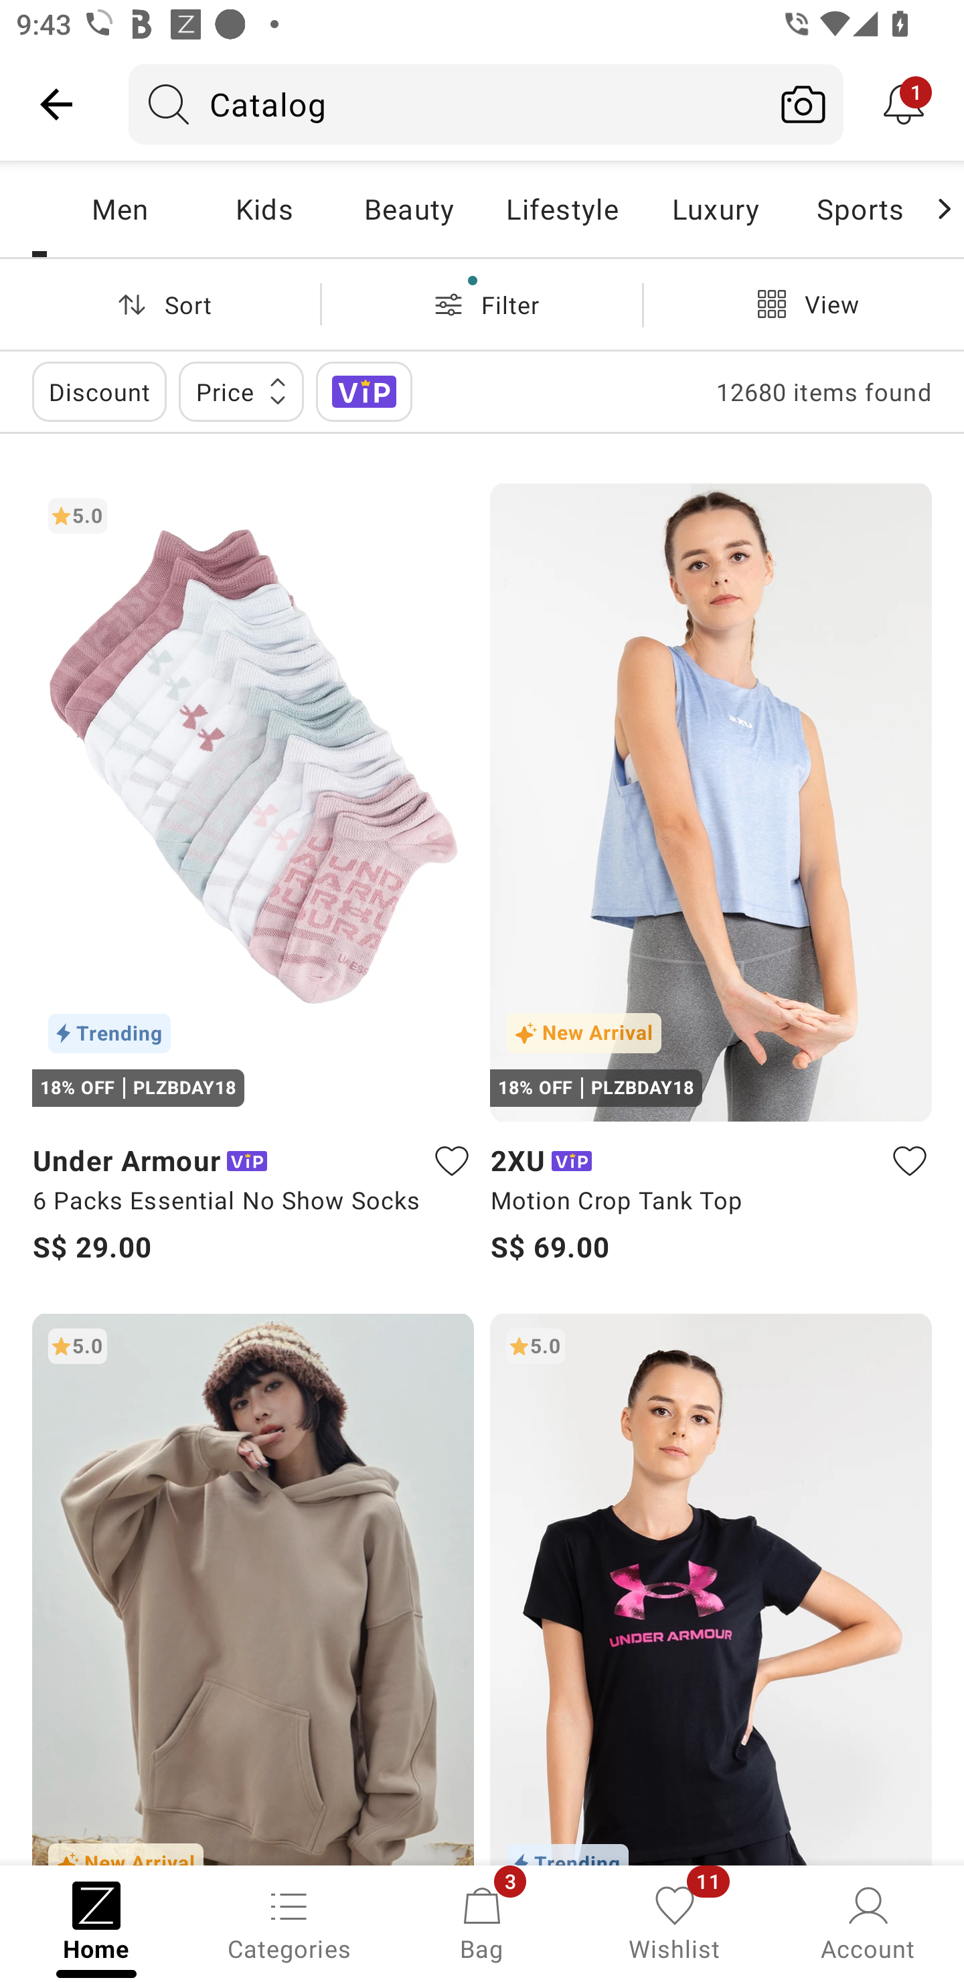  I want to click on Filter, so click(482, 304).